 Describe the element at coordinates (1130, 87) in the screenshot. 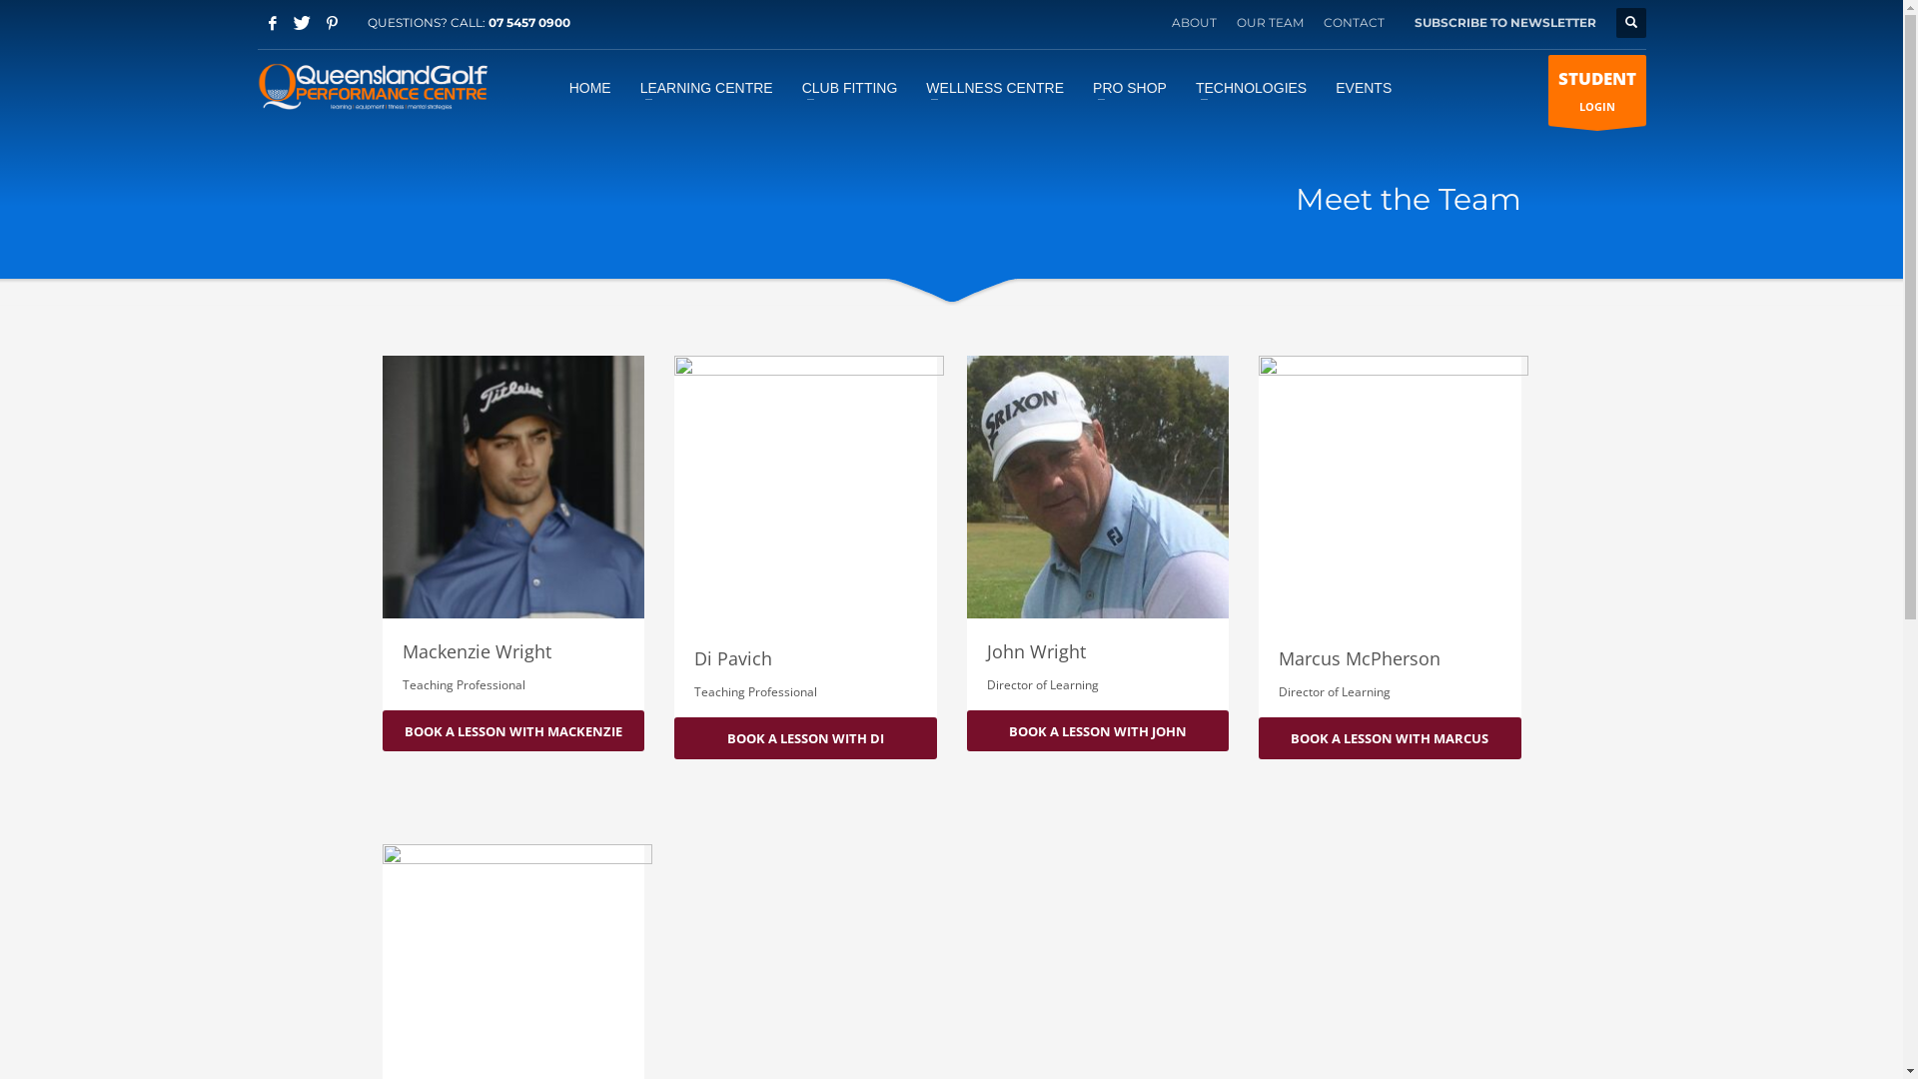

I see `PRO SHOP` at that location.